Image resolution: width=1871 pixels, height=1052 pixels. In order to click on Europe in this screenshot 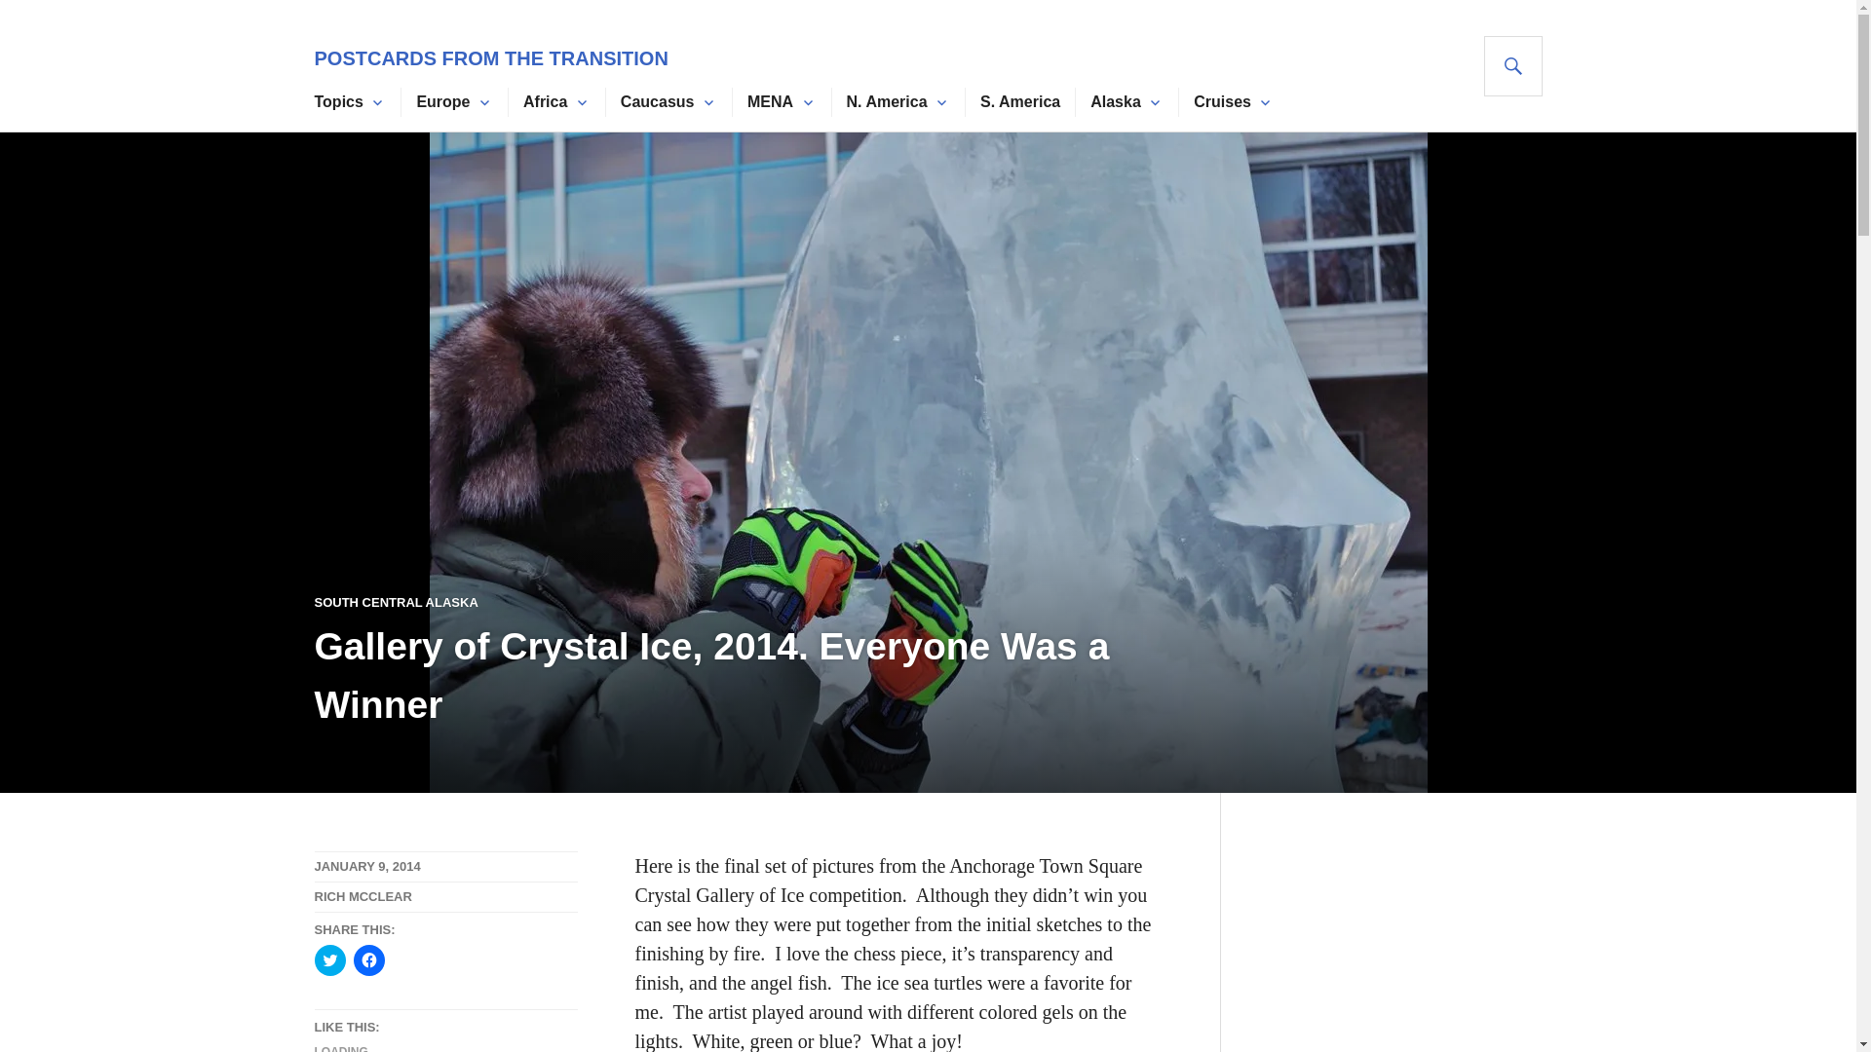, I will do `click(442, 101)`.